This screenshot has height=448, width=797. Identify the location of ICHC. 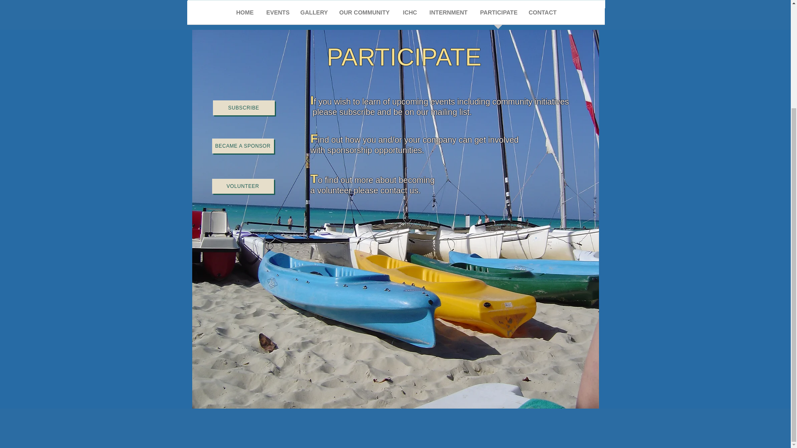
(410, 15).